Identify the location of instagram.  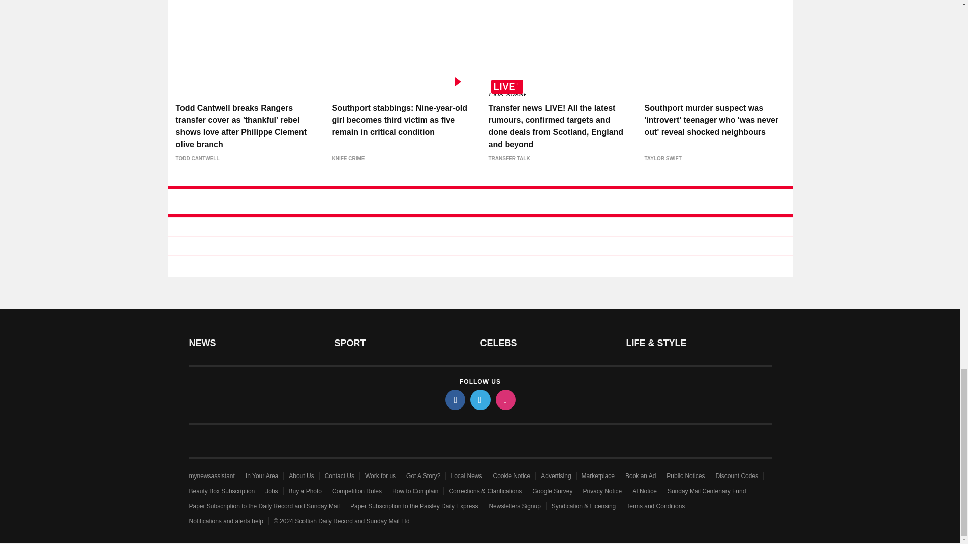
(505, 400).